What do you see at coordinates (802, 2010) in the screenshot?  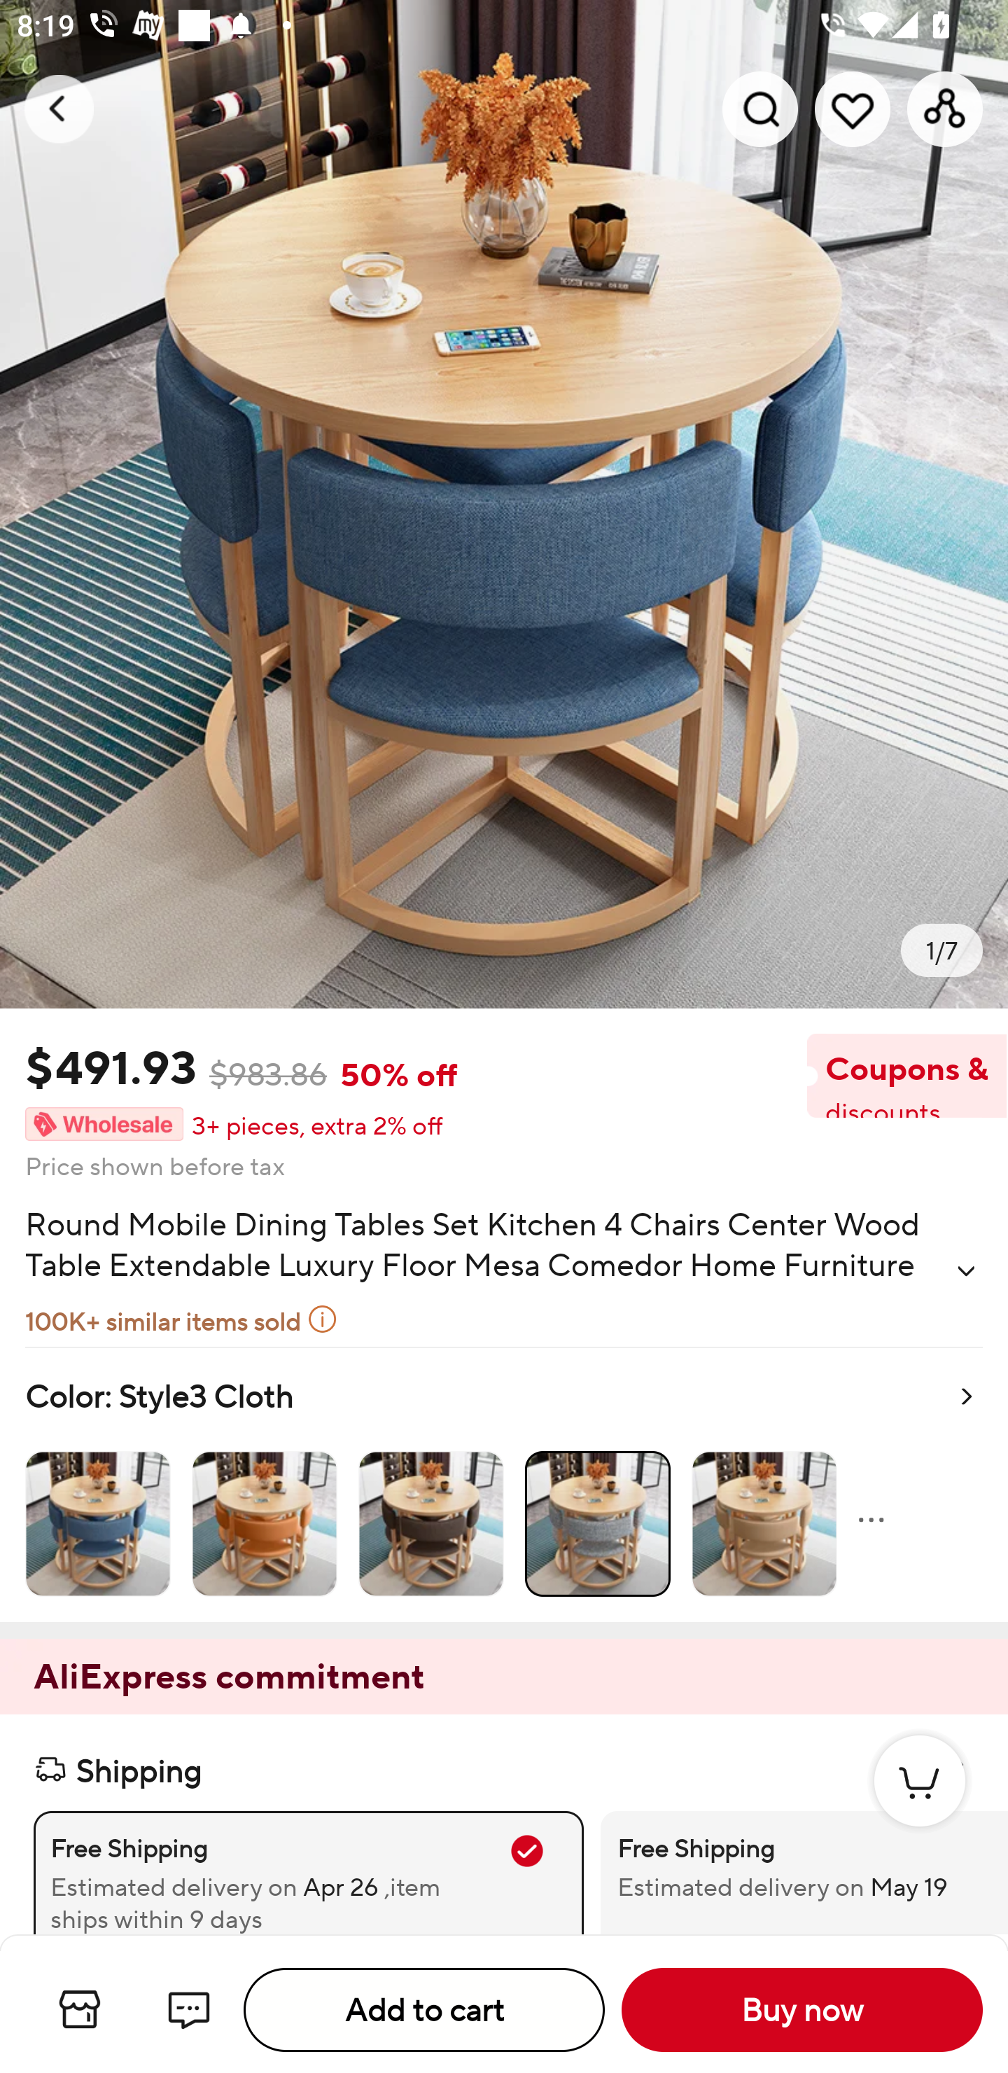 I see `Buy now` at bounding box center [802, 2010].